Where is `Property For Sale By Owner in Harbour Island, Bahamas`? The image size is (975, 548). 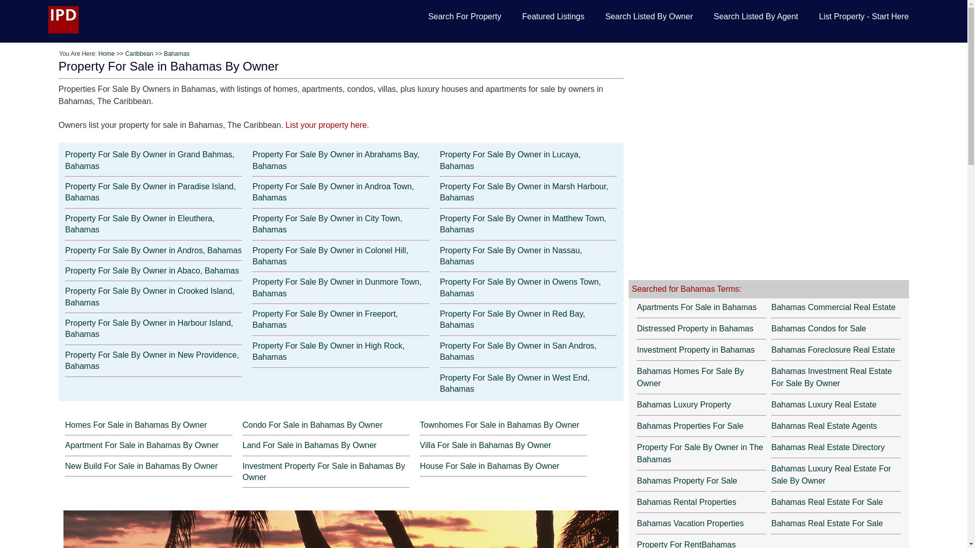 Property For Sale By Owner in Harbour Island, Bahamas is located at coordinates (149, 328).